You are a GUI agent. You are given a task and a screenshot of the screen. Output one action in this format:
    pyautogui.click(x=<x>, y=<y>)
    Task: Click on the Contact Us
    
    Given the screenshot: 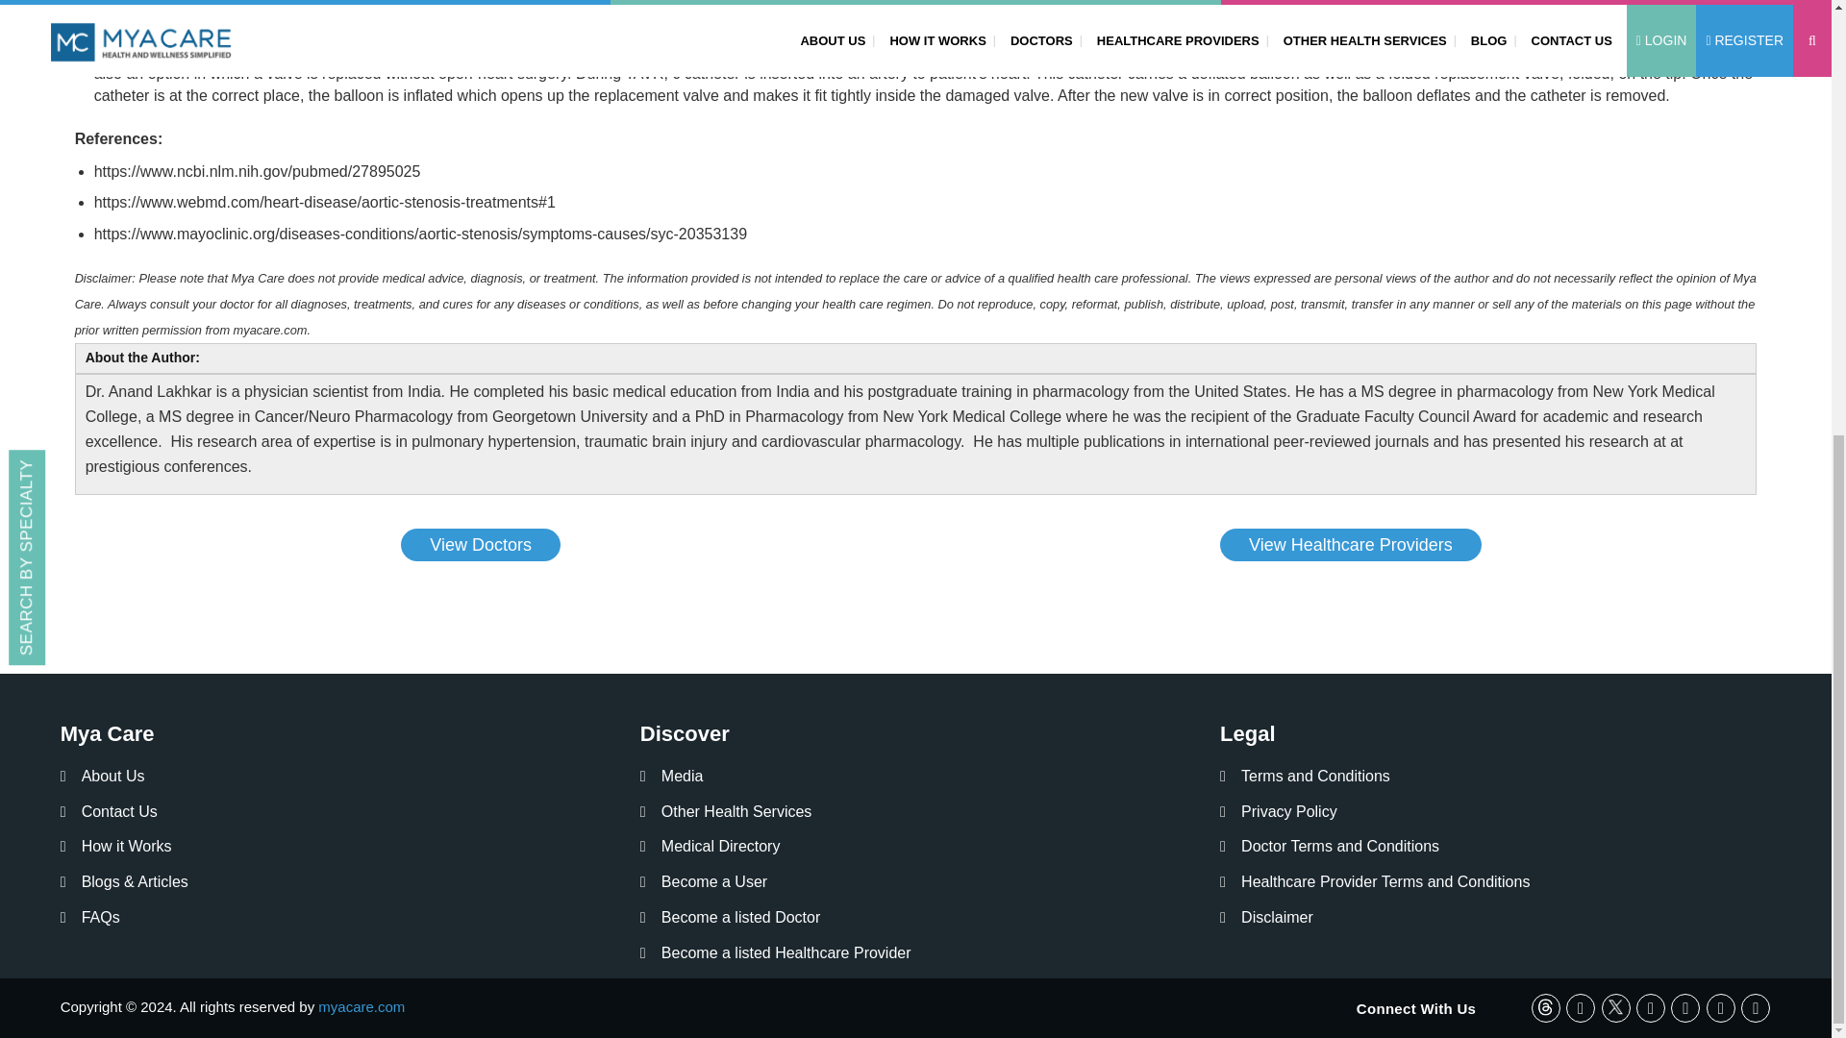 What is the action you would take?
    pyautogui.click(x=109, y=812)
    